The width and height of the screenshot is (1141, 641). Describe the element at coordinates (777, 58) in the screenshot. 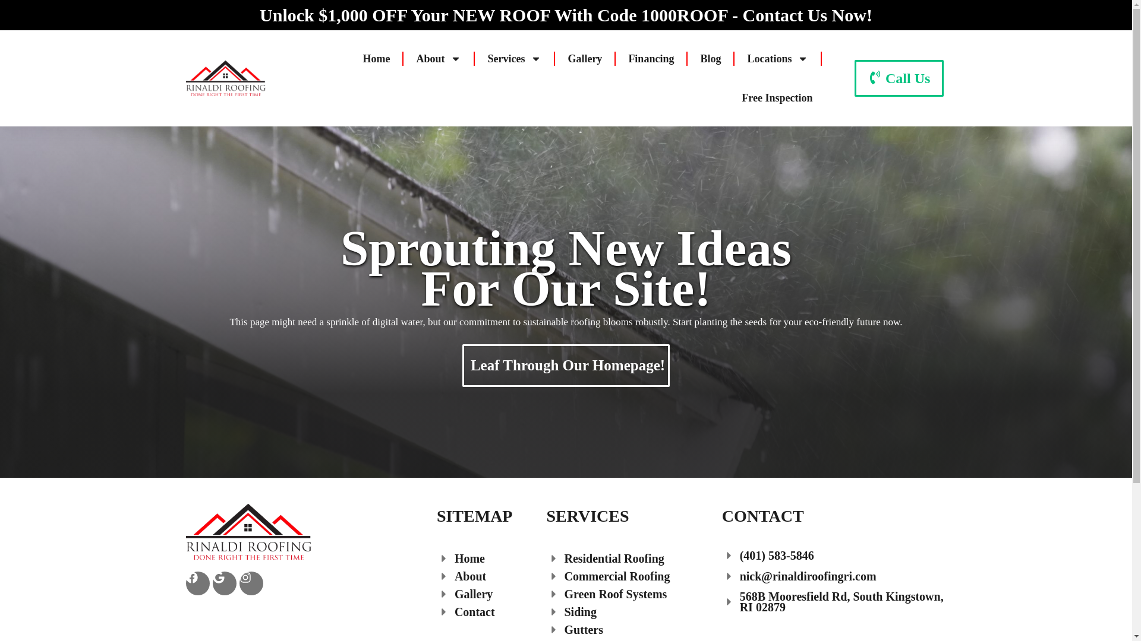

I see `Locations` at that location.